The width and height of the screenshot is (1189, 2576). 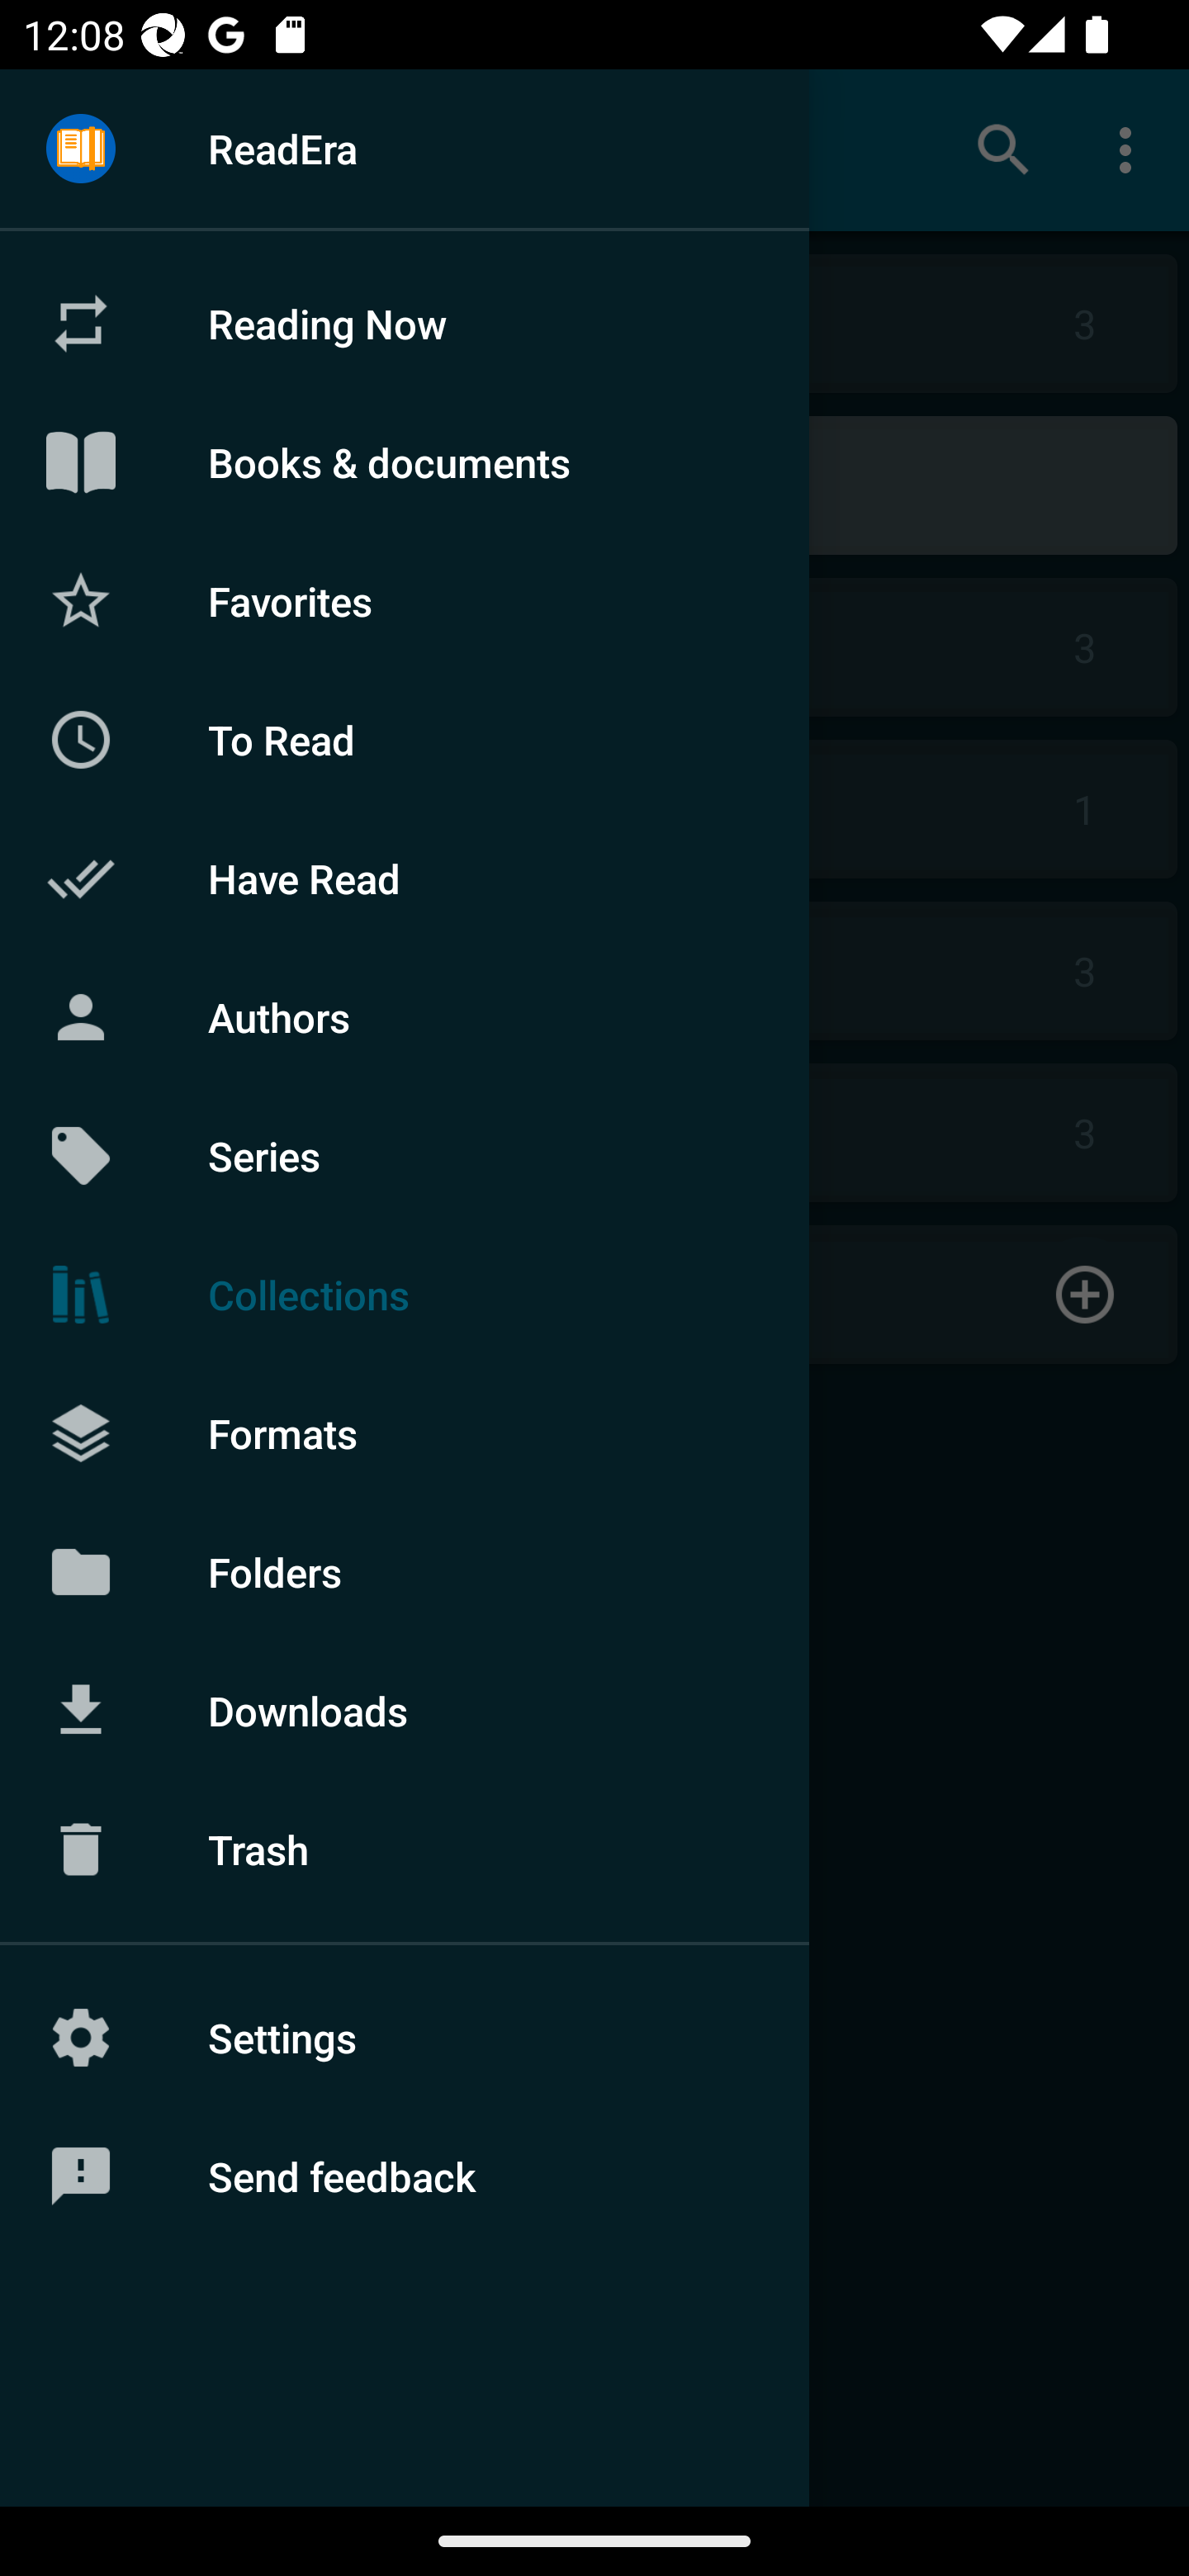 I want to click on Authors, so click(x=405, y=1017).